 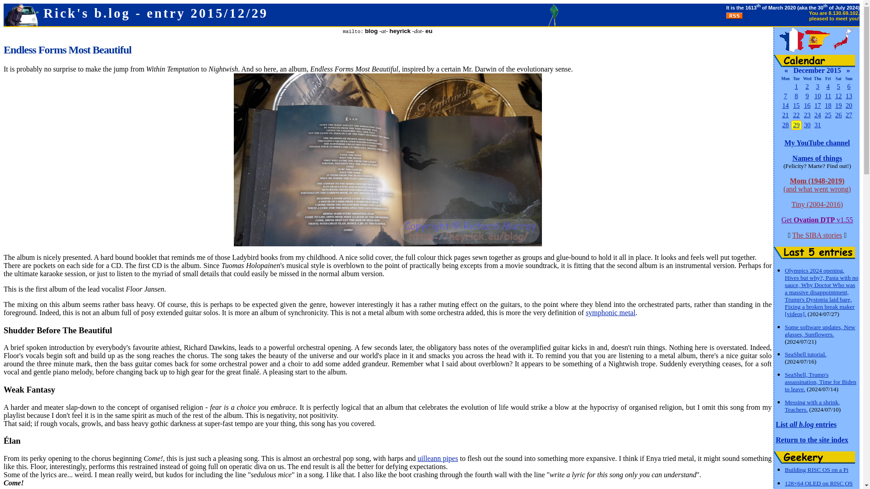 What do you see at coordinates (838, 96) in the screenshot?
I see `Playmobil Advent Calendar - Day Twelve` at bounding box center [838, 96].